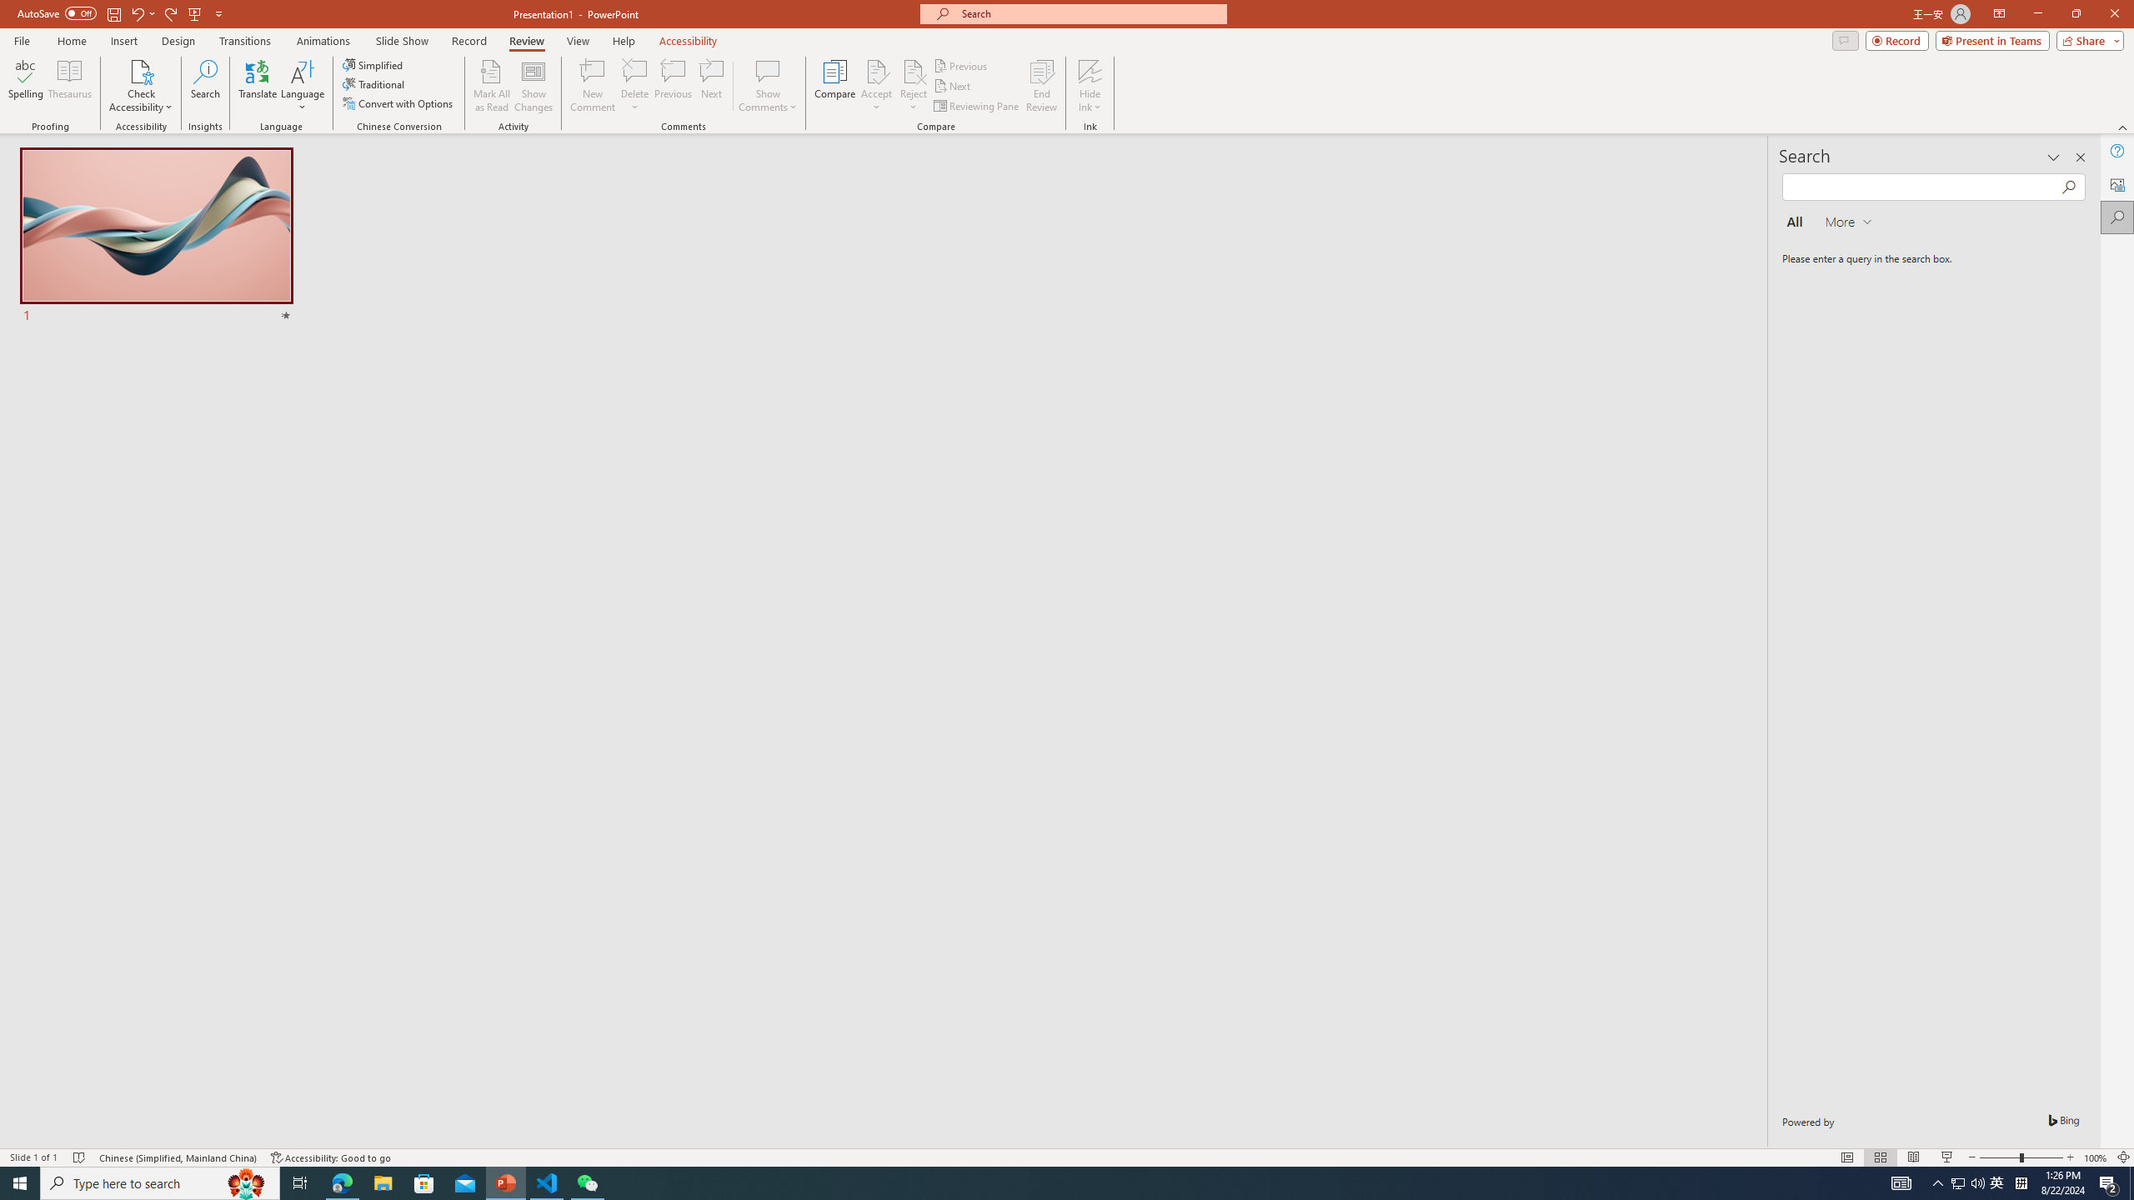 The width and height of the screenshot is (2134, 1200). Describe the element at coordinates (2081, 157) in the screenshot. I see `Close pane` at that location.